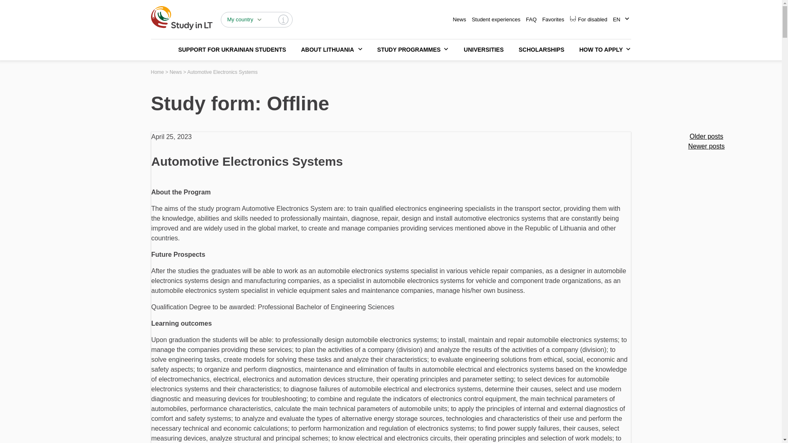 This screenshot has width=788, height=443. Describe the element at coordinates (182, 18) in the screenshot. I see `Study in Lithuania` at that location.